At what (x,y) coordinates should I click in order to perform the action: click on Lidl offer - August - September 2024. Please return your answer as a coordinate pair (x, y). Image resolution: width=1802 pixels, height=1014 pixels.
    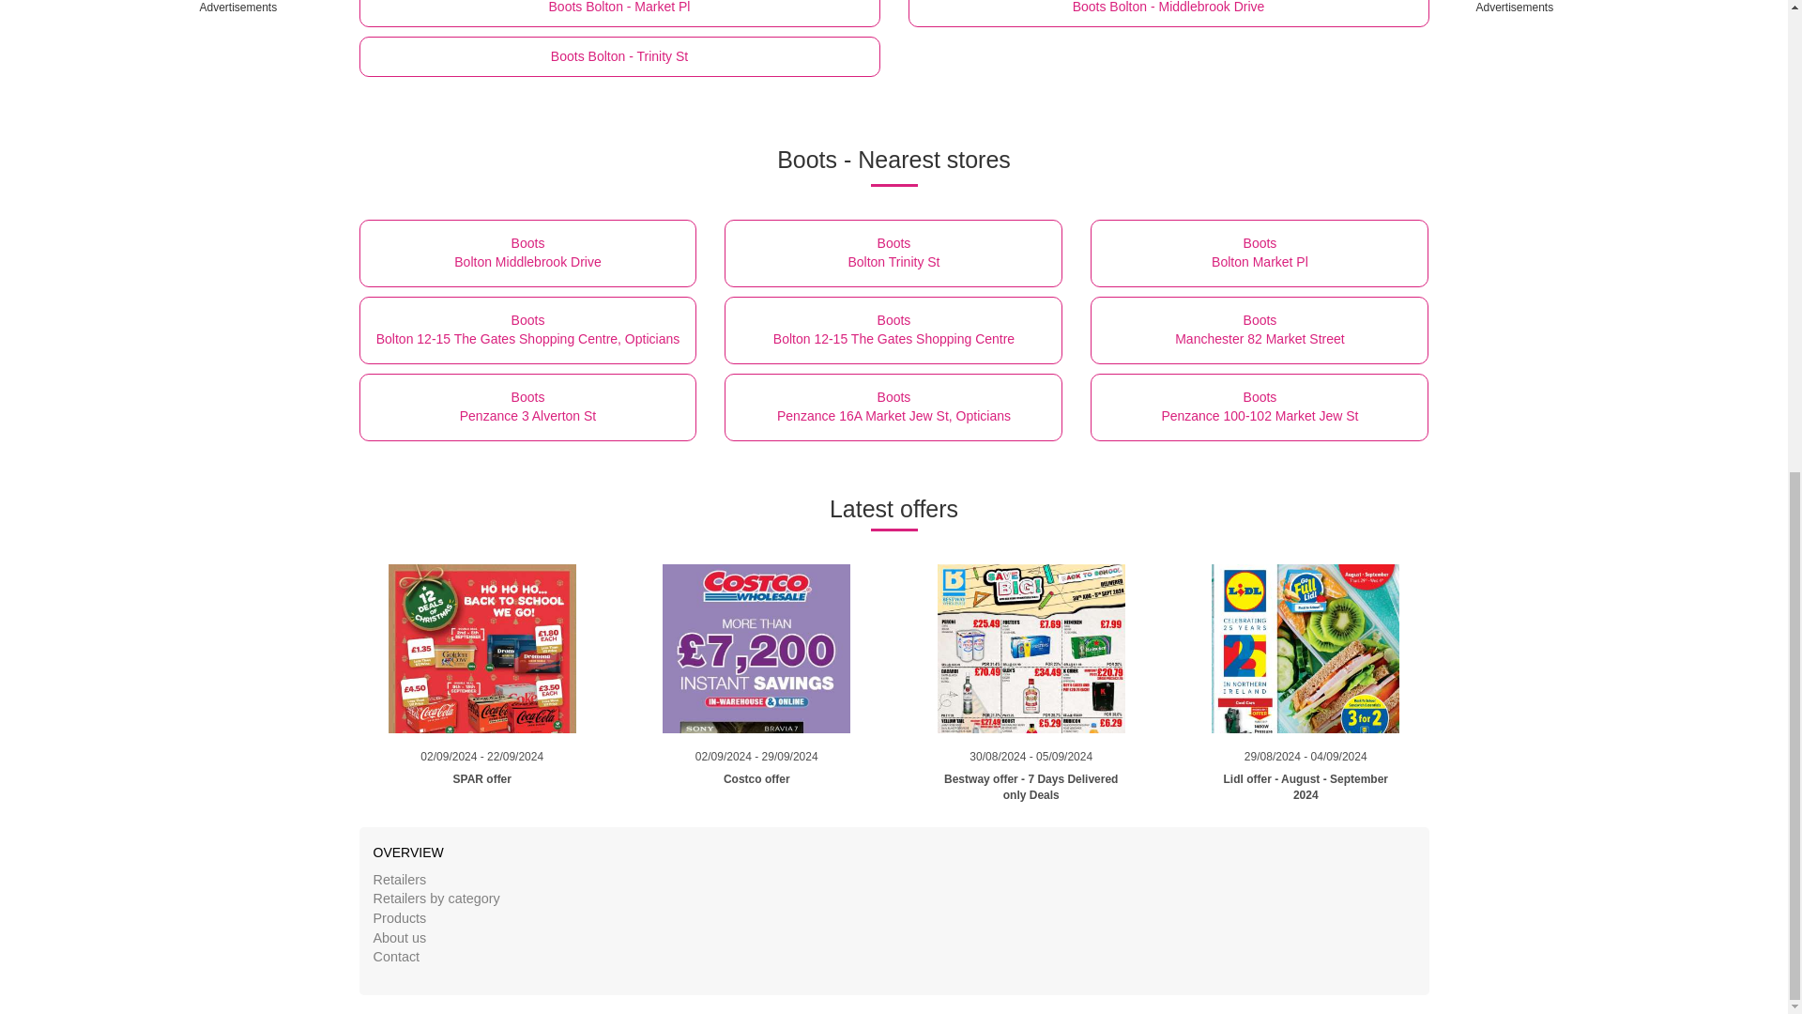
    Looking at the image, I should click on (482, 789).